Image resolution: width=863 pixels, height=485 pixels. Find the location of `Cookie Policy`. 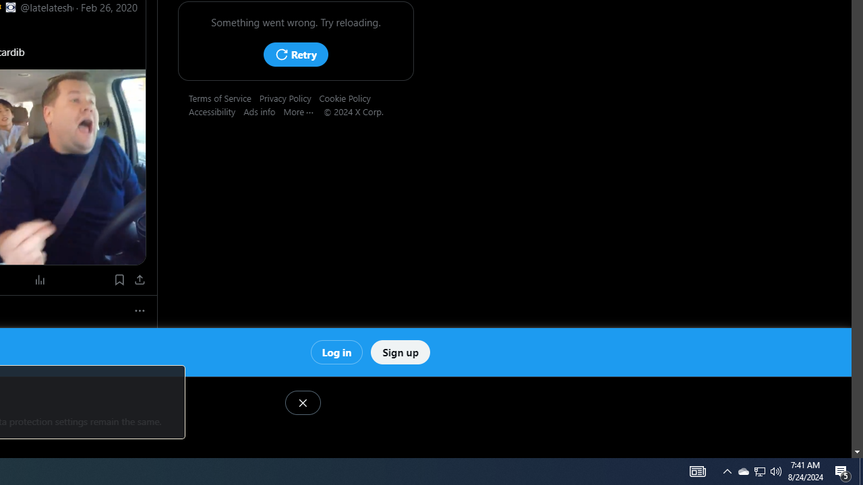

Cookie Policy is located at coordinates (349, 98).